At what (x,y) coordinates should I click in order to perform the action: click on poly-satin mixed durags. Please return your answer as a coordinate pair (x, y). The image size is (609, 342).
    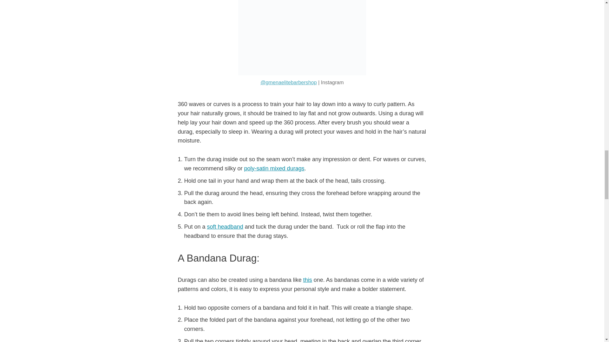
    Looking at the image, I should click on (274, 168).